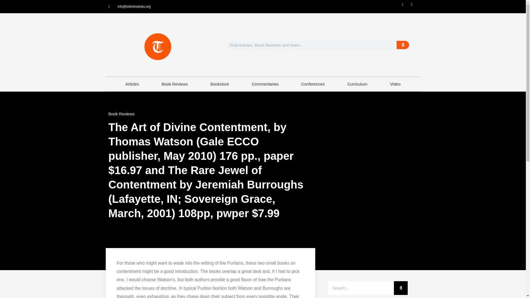 The image size is (530, 298). What do you see at coordinates (313, 84) in the screenshot?
I see `Conferences` at bounding box center [313, 84].